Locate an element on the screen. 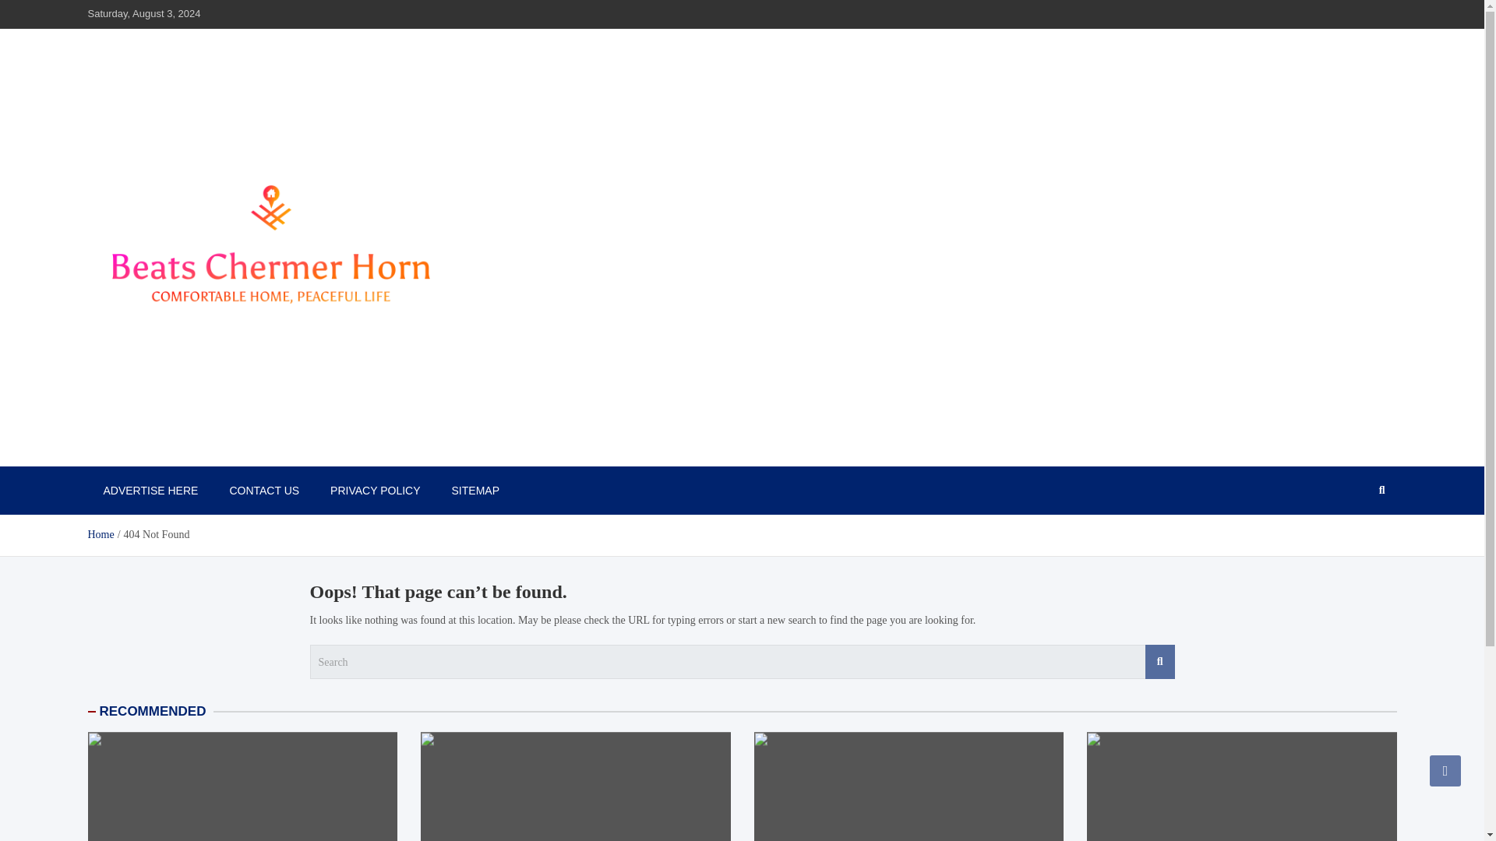 The height and width of the screenshot is (841, 1496). CONTACT US is located at coordinates (263, 491).